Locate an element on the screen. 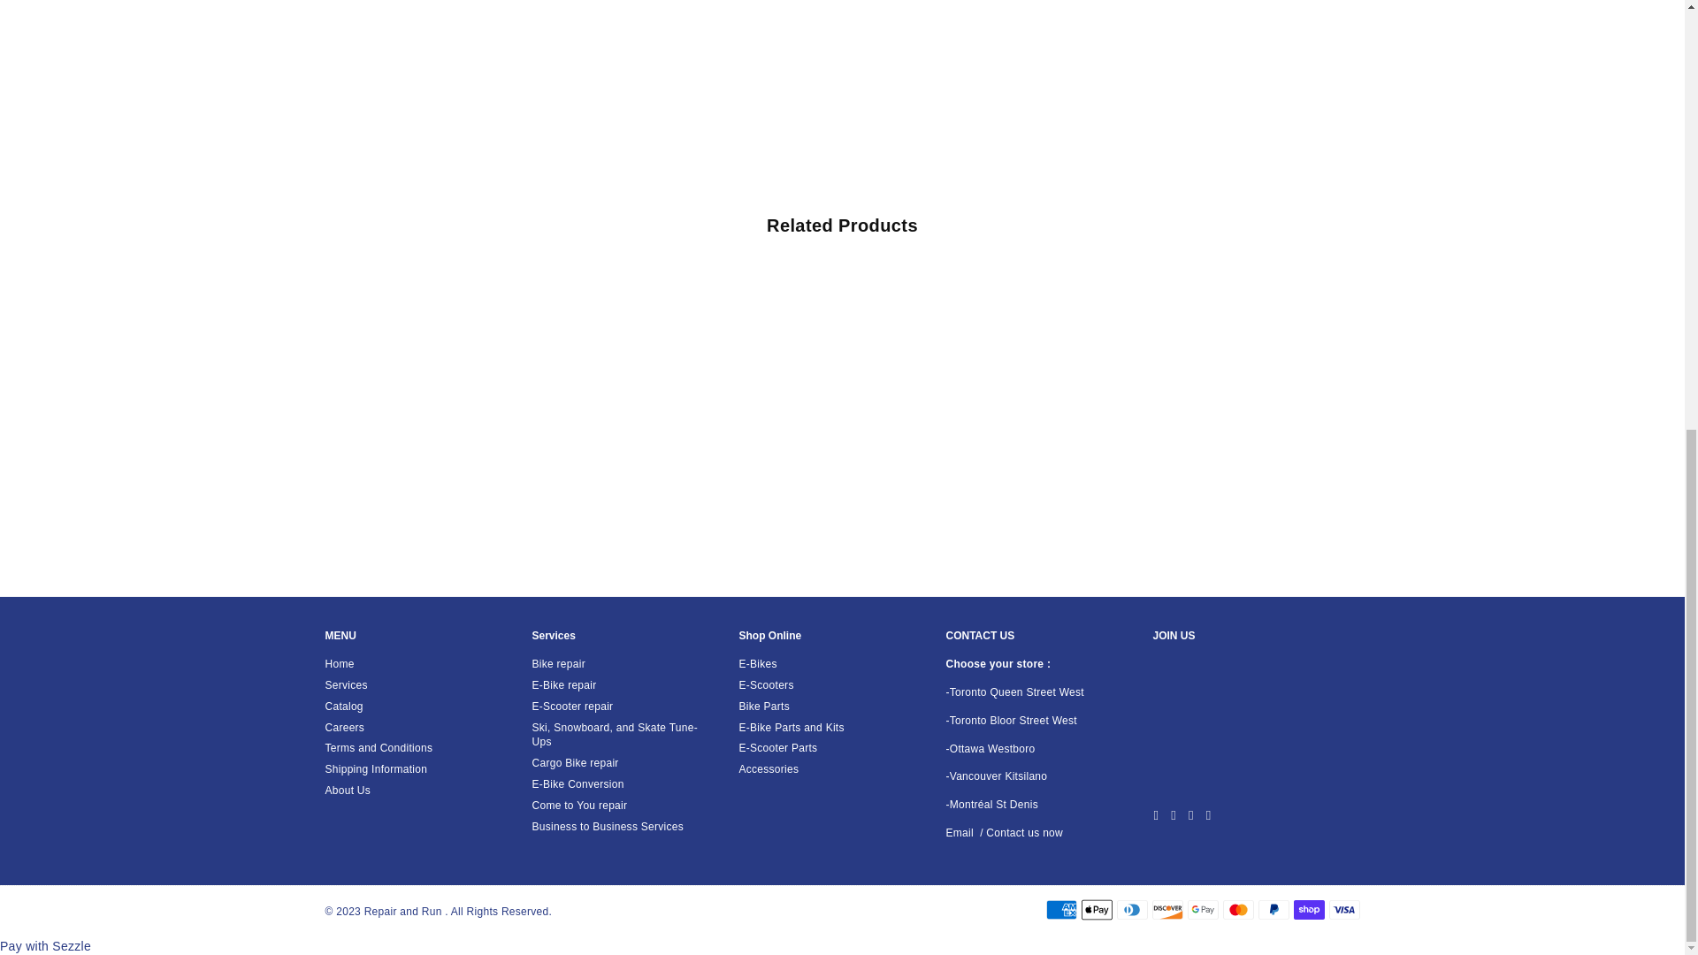 The width and height of the screenshot is (1698, 955). Visa is located at coordinates (1343, 910).